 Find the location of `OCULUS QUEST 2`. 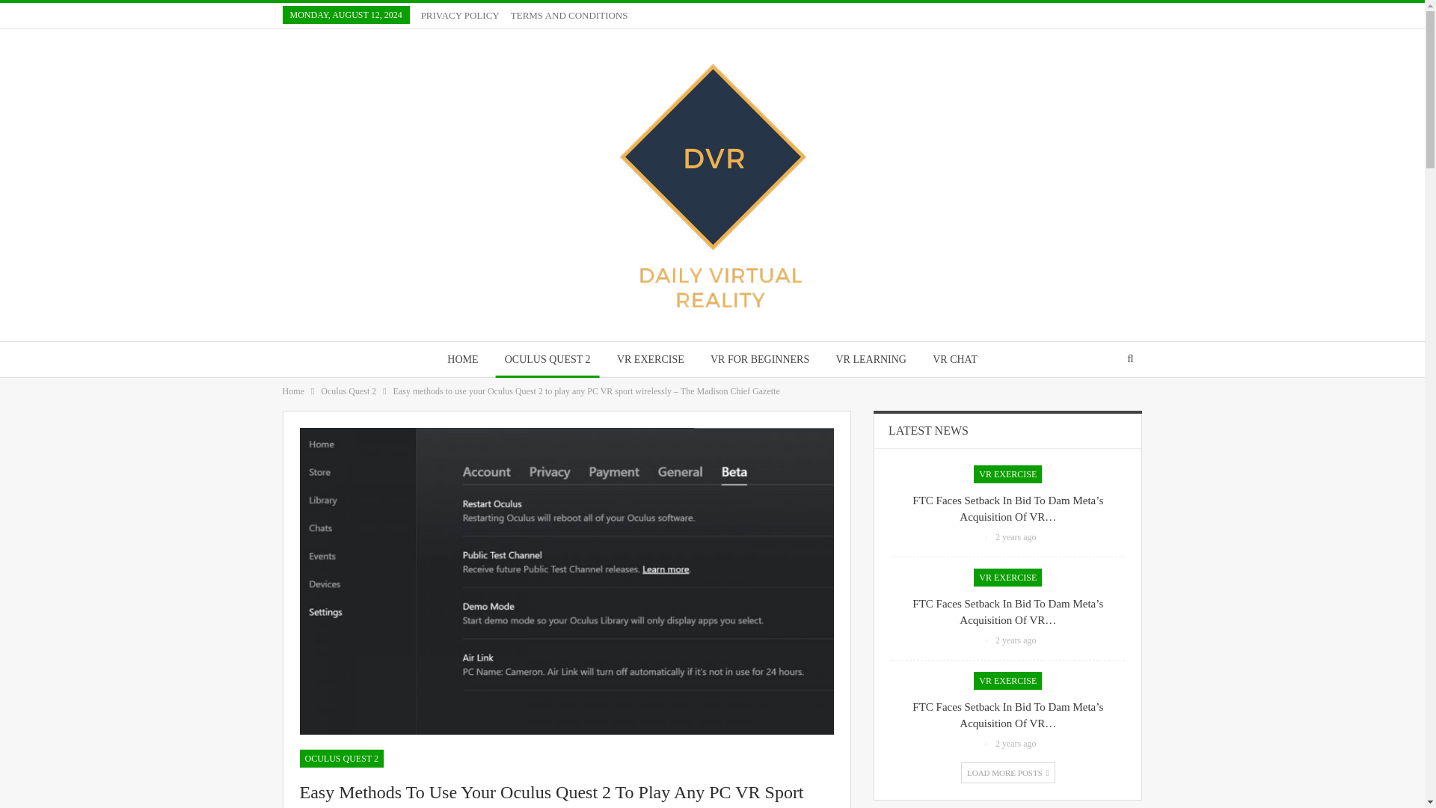

OCULUS QUEST 2 is located at coordinates (547, 359).